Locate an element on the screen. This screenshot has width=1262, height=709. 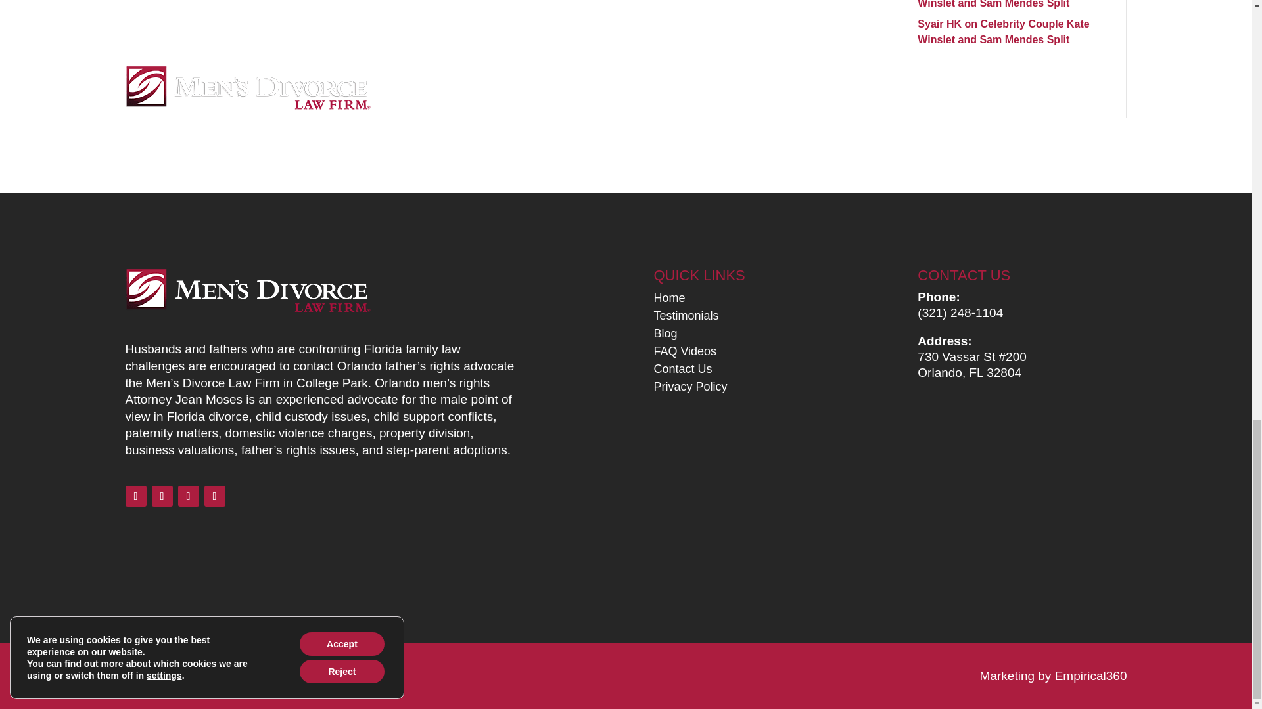
Follow on Facebook is located at coordinates (135, 496).